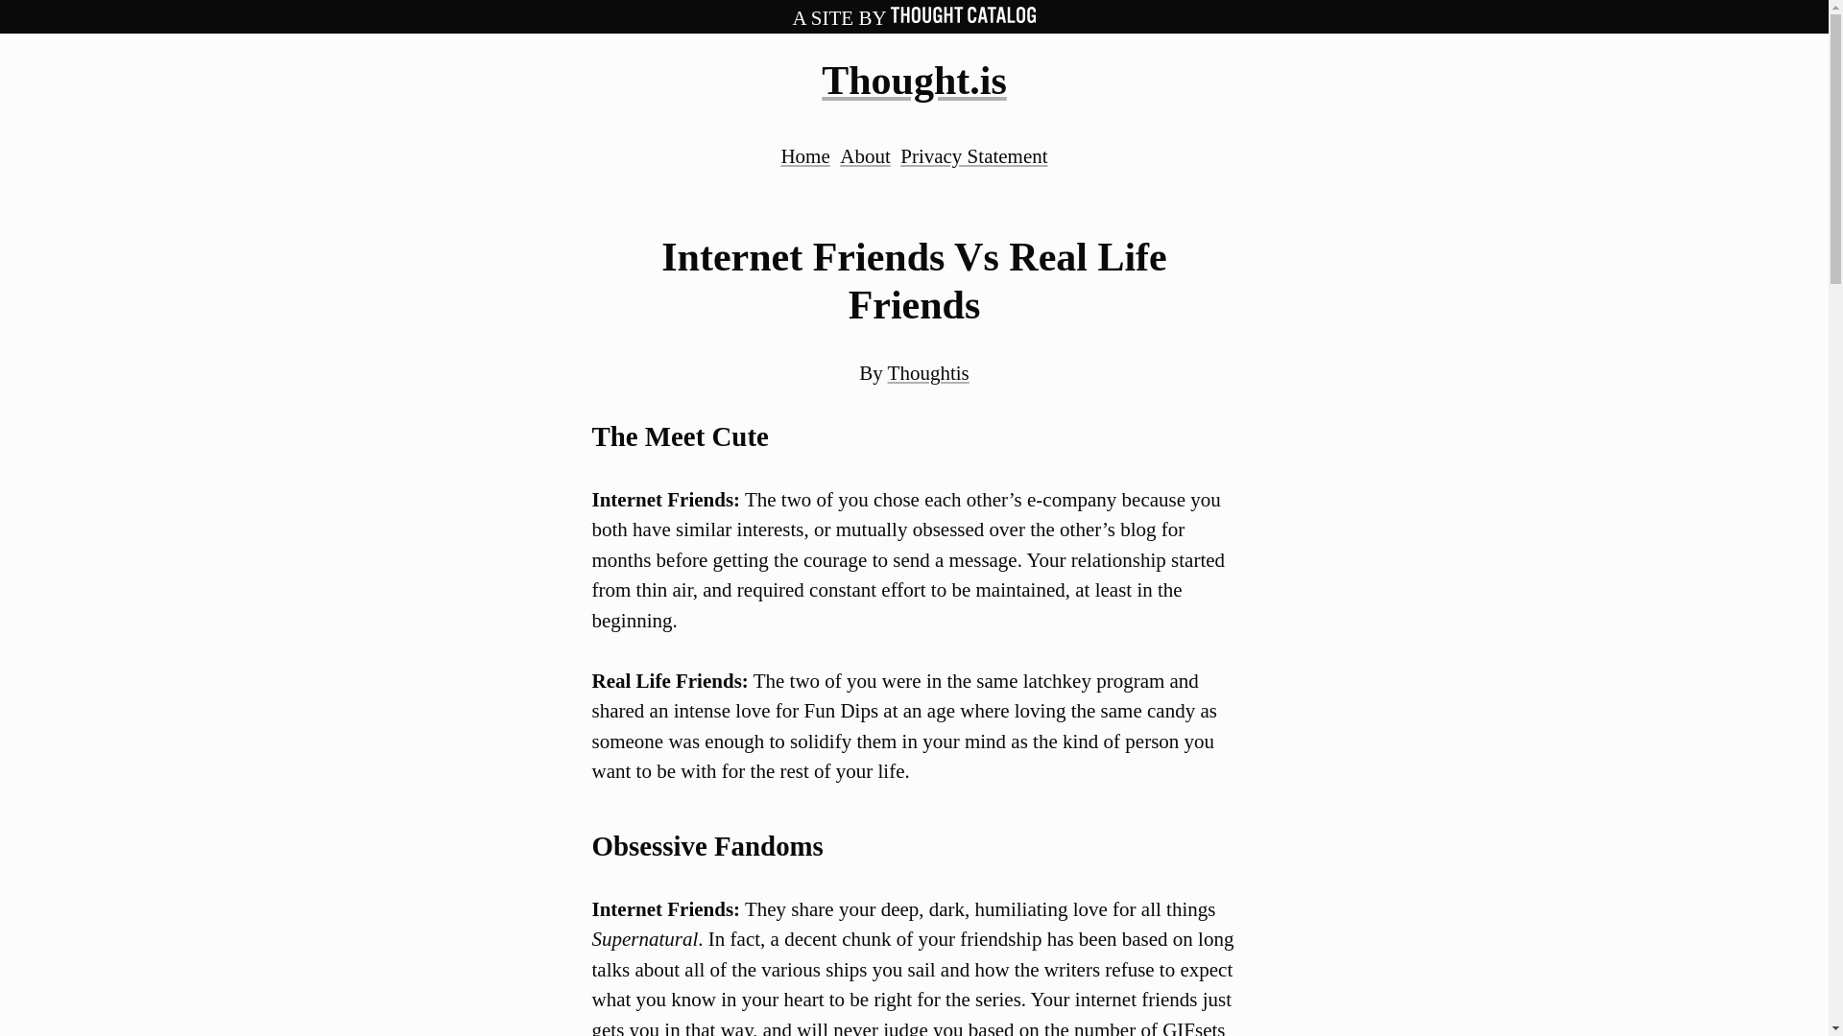  I want to click on THOUGHT CATALOG, so click(963, 17).